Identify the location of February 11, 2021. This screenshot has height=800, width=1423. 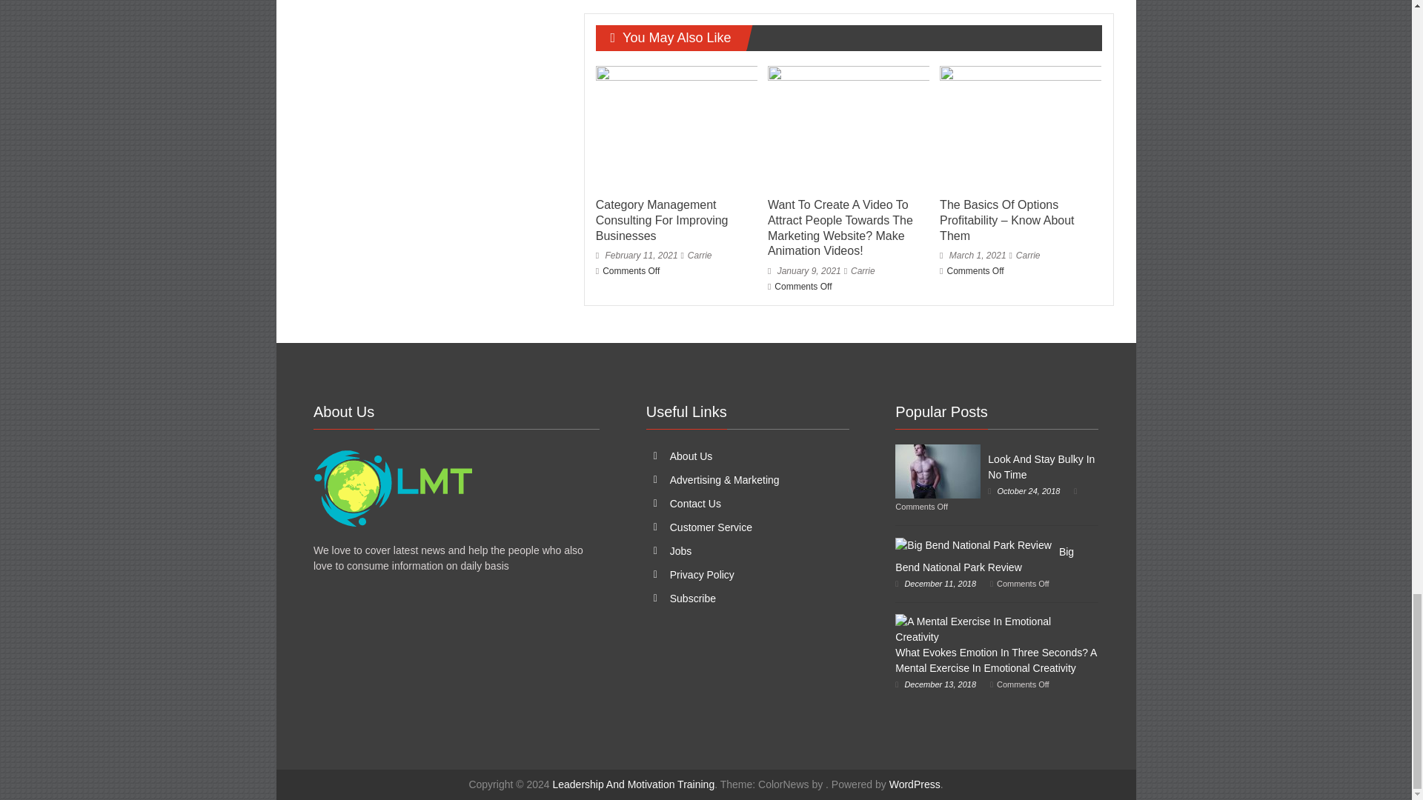
(637, 256).